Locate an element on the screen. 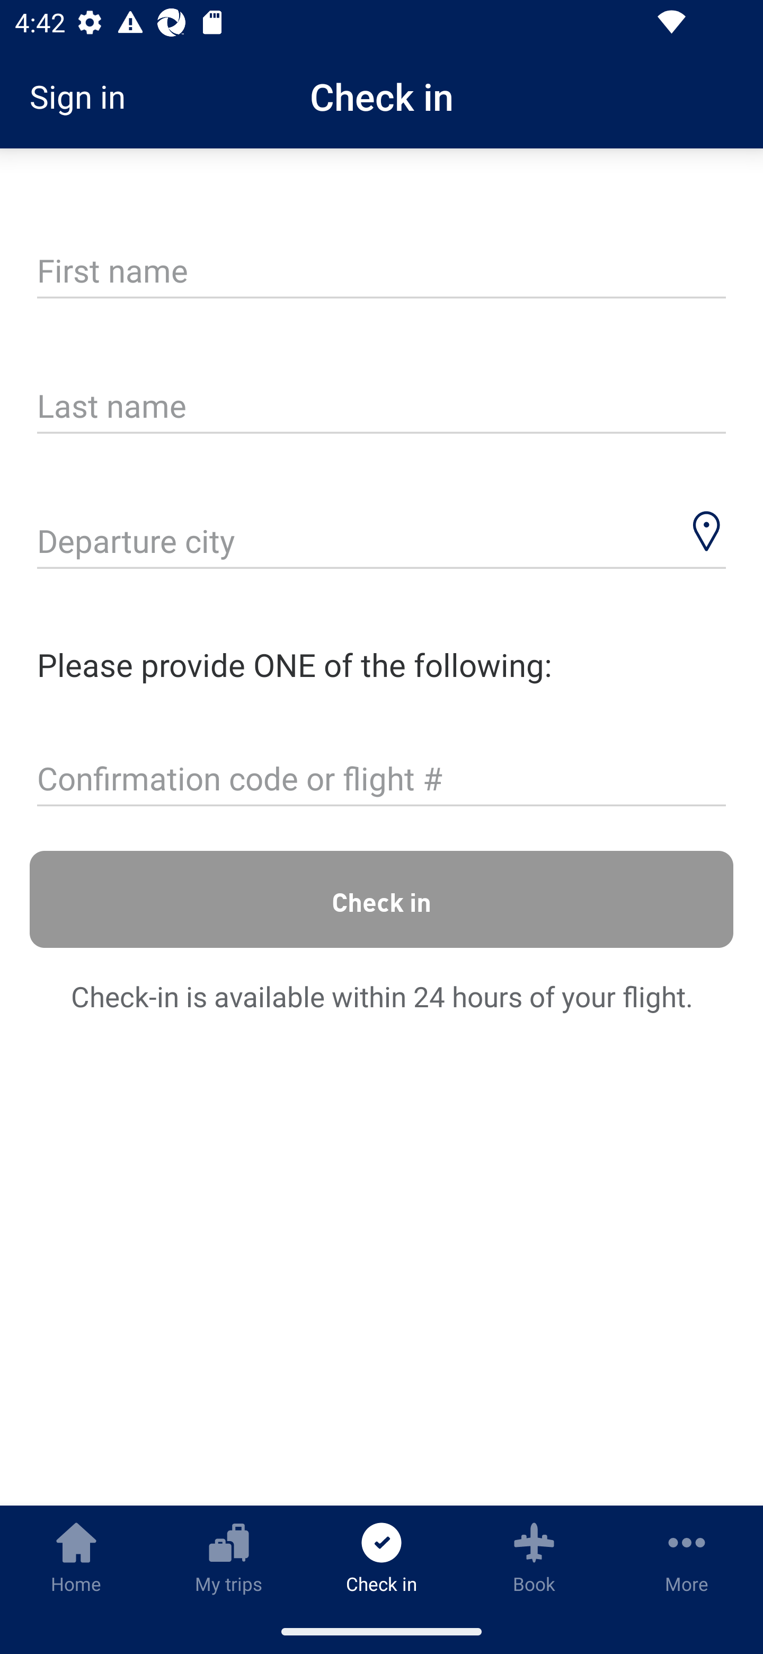 The height and width of the screenshot is (1654, 763). Check in is located at coordinates (381, 899).